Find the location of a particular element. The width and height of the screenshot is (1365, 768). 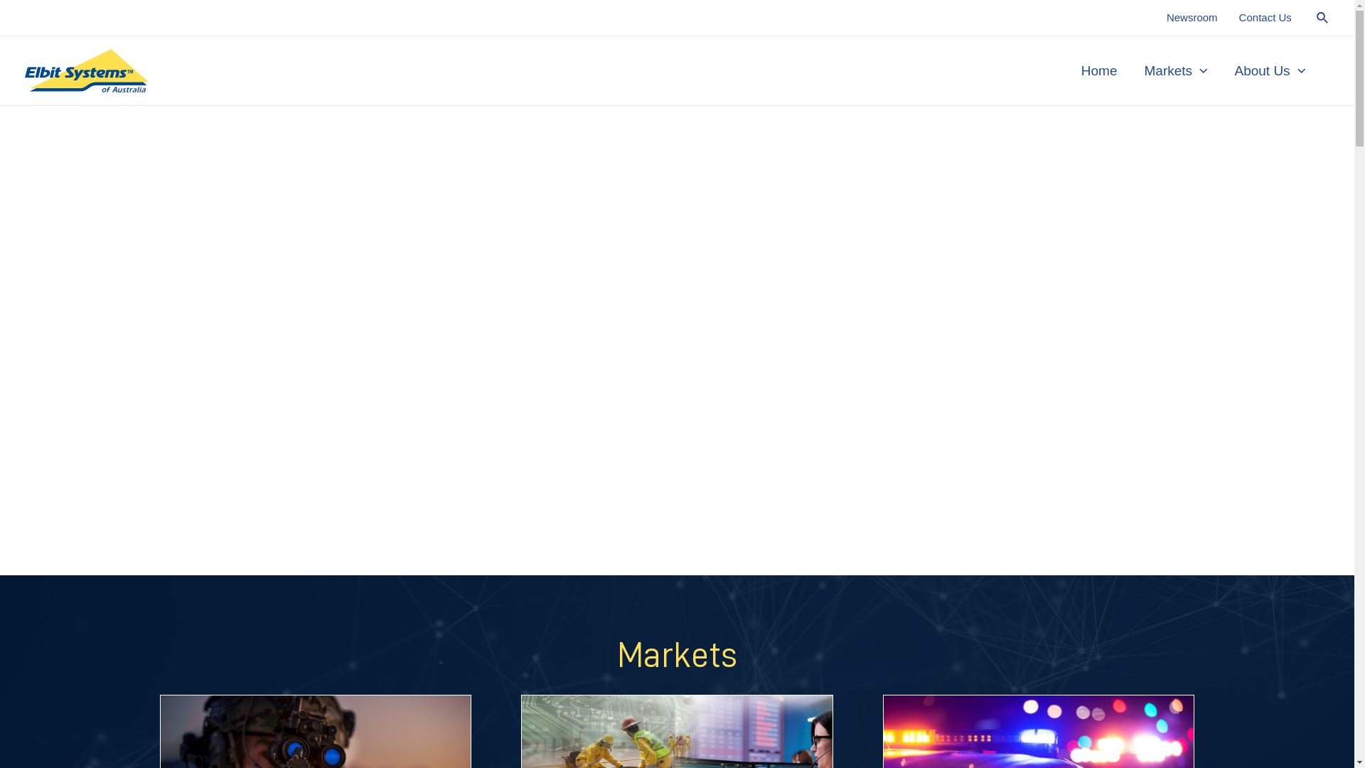

Contact Us is located at coordinates (1265, 18).